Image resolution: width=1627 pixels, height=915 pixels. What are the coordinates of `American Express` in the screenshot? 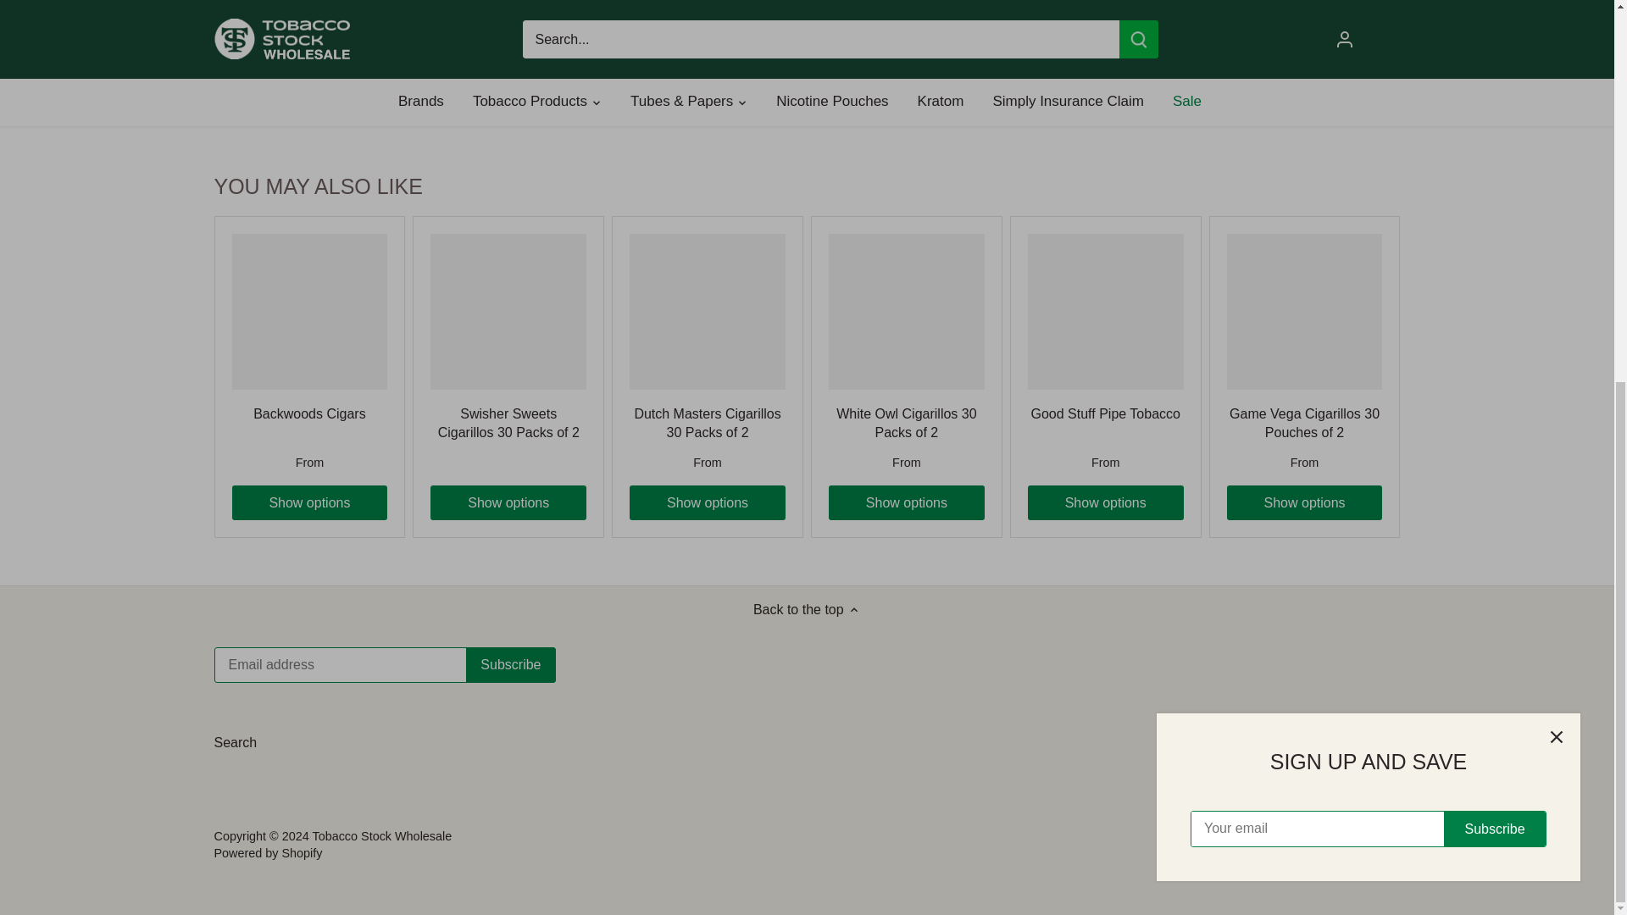 It's located at (1229, 840).